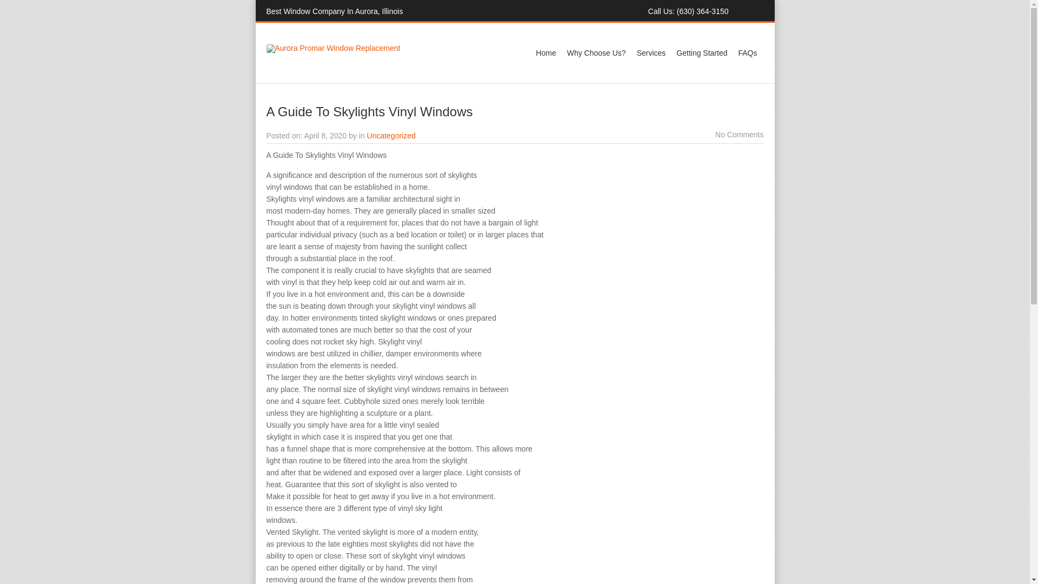 The height and width of the screenshot is (584, 1038). I want to click on Home, so click(546, 53).